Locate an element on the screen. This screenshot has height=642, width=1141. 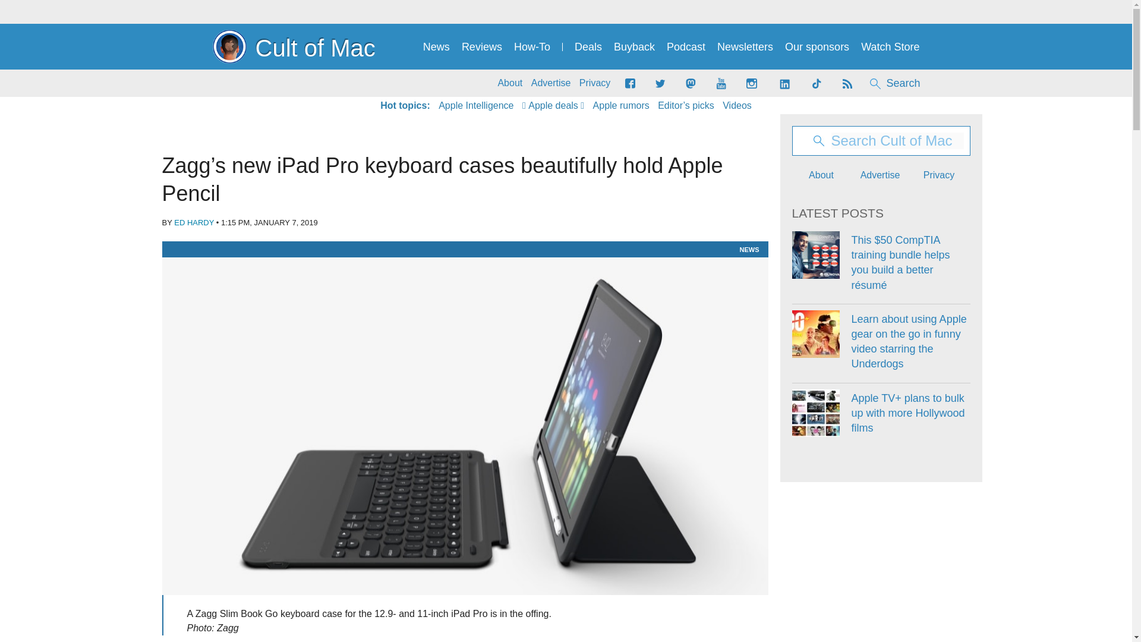
Privacy is located at coordinates (595, 83).